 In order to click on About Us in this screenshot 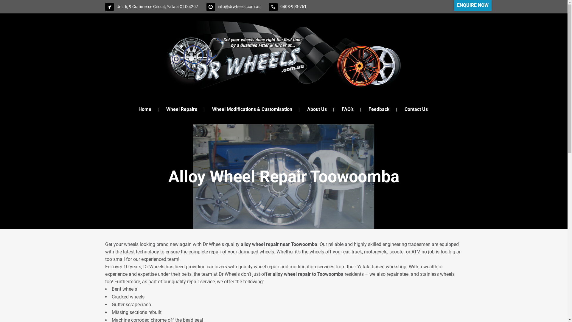, I will do `click(317, 109)`.